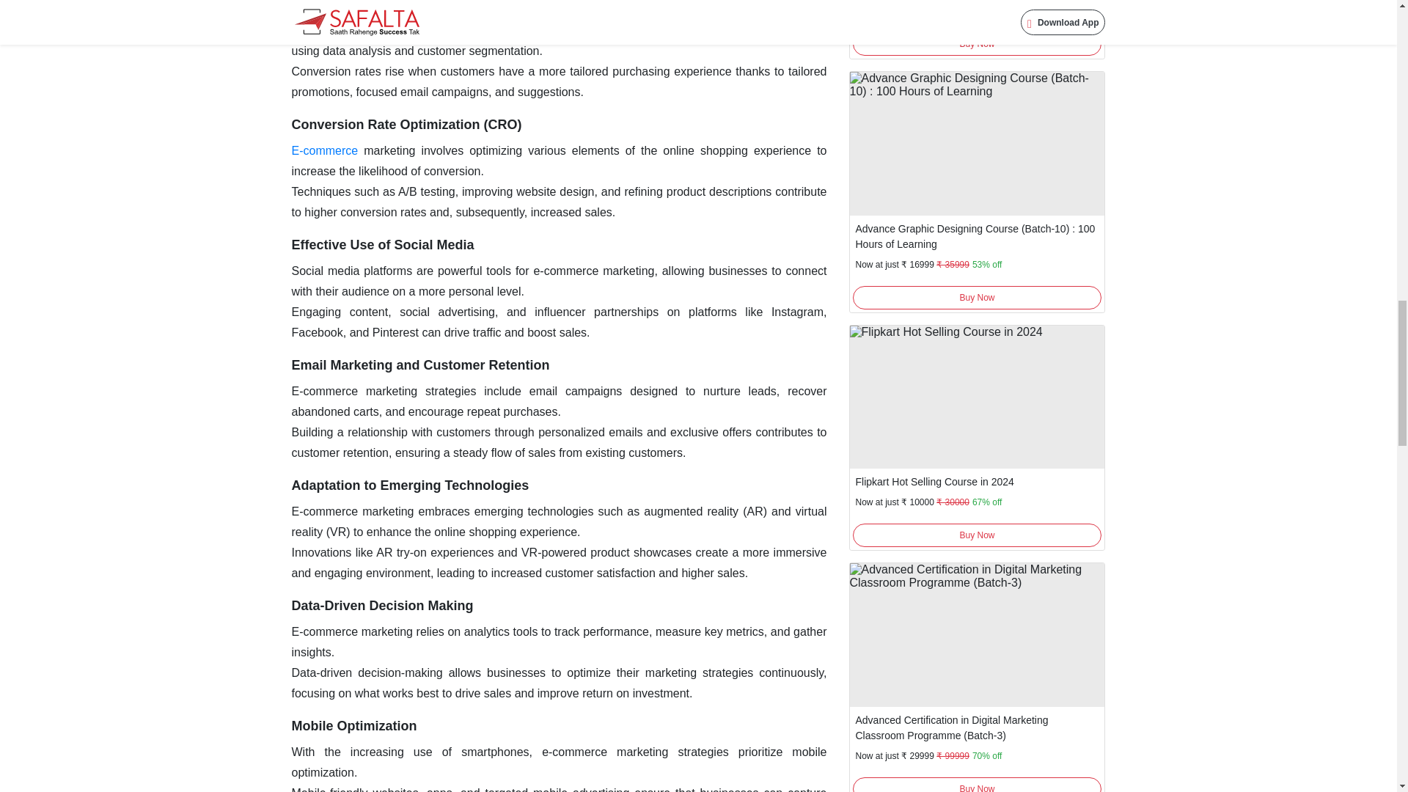  What do you see at coordinates (353, 726) in the screenshot?
I see `Mobile Optimization` at bounding box center [353, 726].